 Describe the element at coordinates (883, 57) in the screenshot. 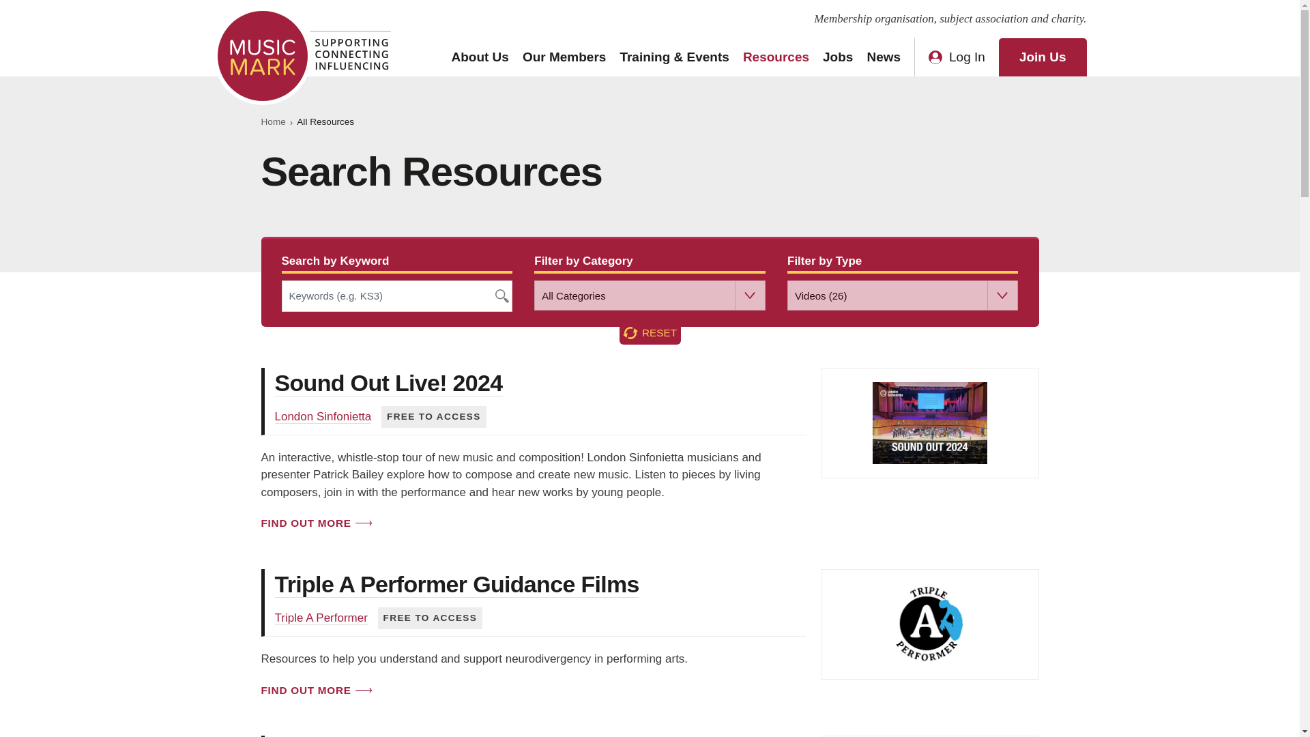

I see `News` at that location.